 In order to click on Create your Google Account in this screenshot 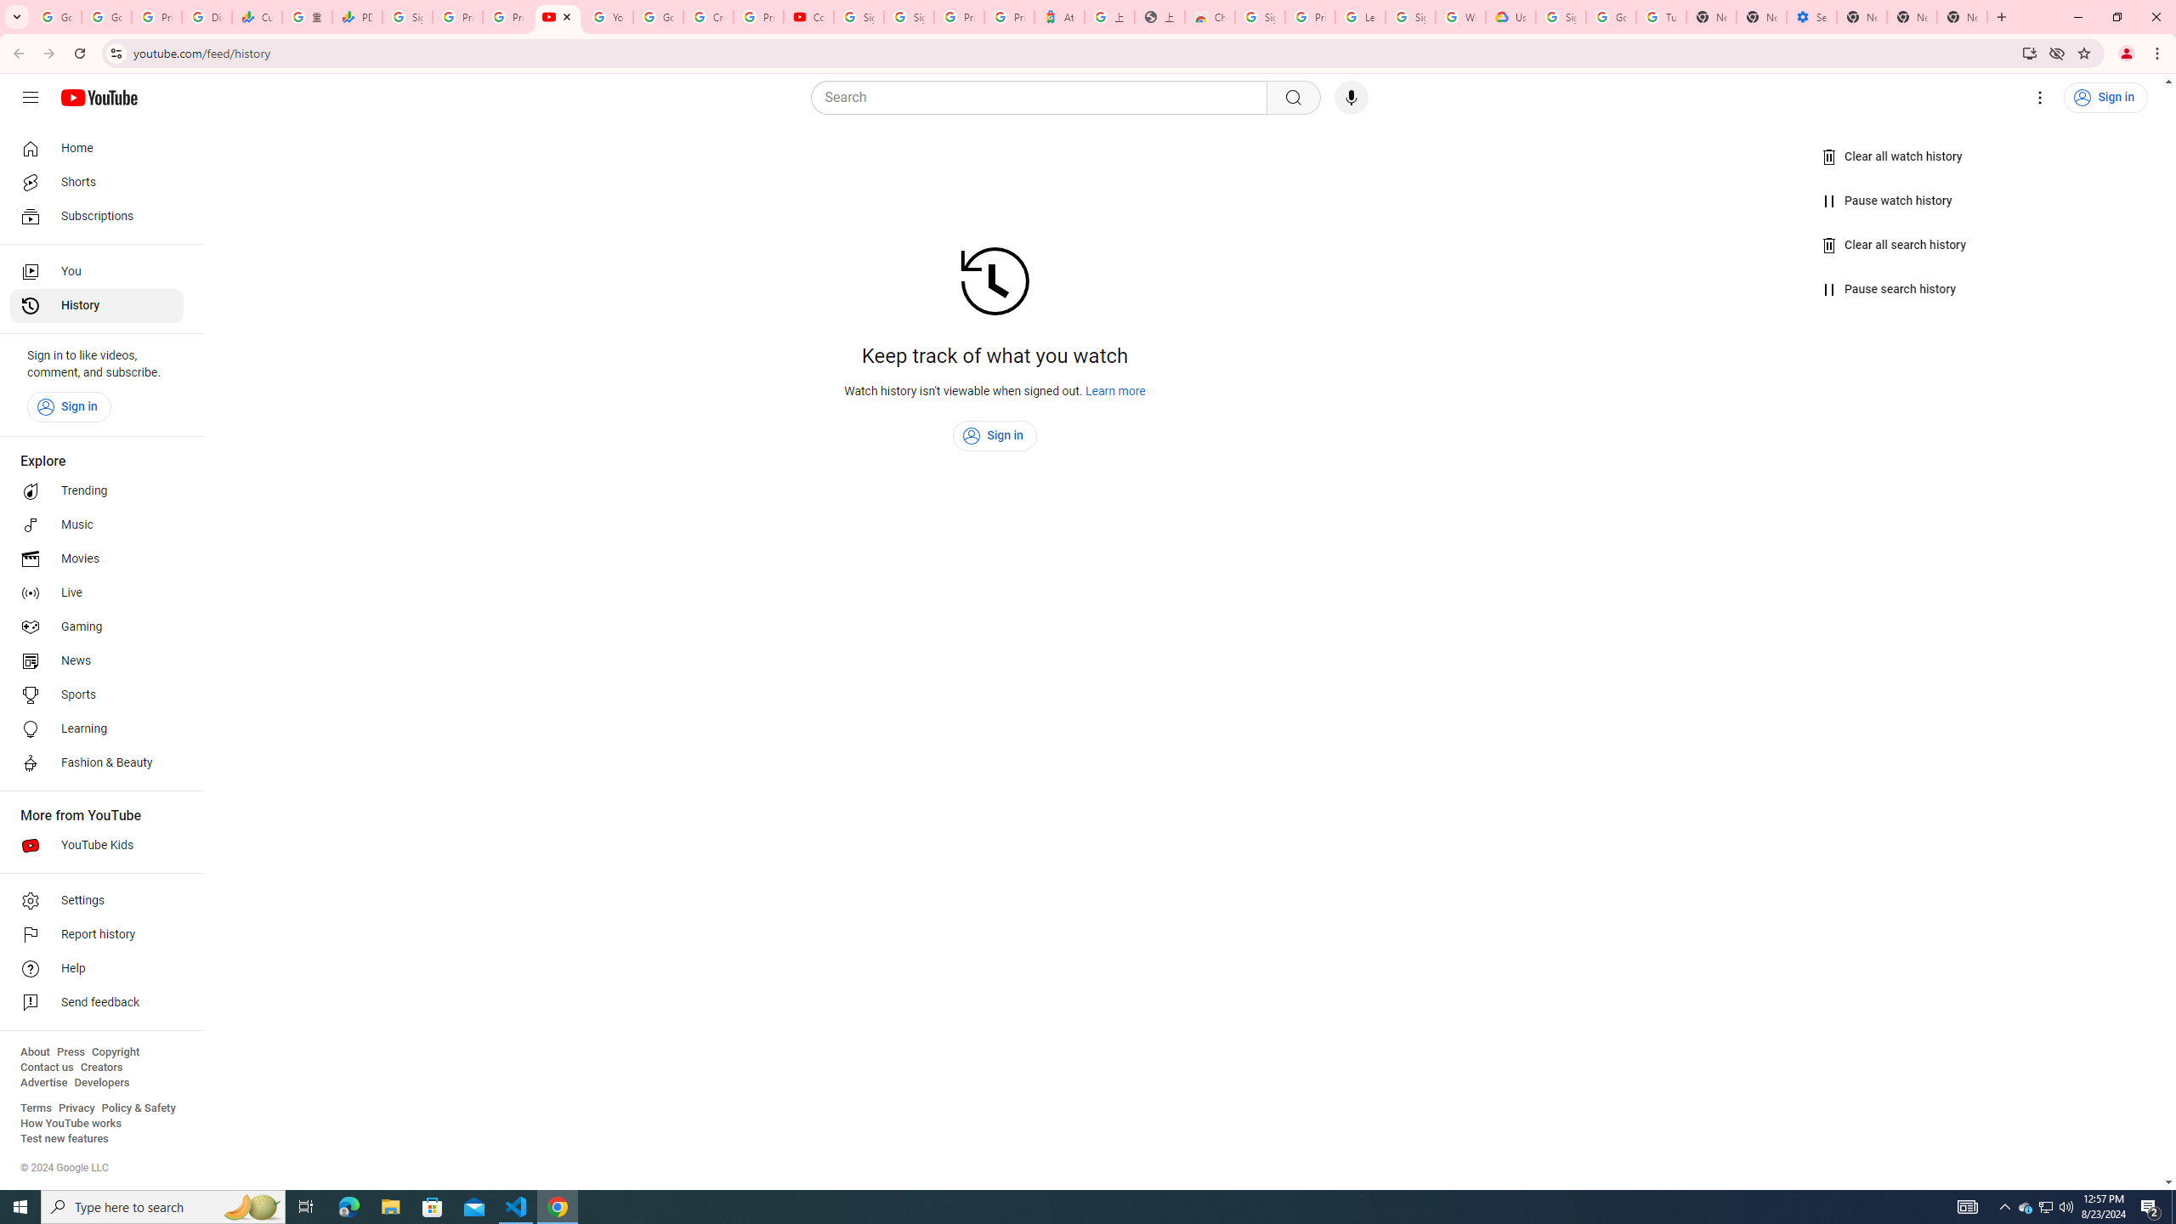, I will do `click(709, 17)`.